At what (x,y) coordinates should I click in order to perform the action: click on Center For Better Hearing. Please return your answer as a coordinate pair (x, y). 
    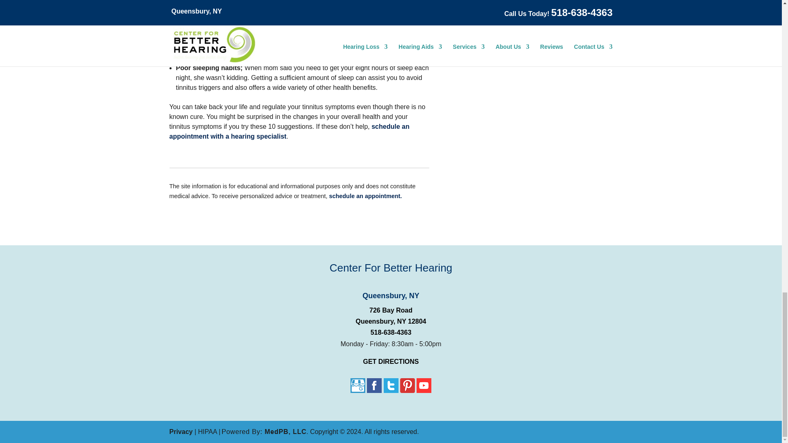
    Looking at the image, I should click on (391, 270).